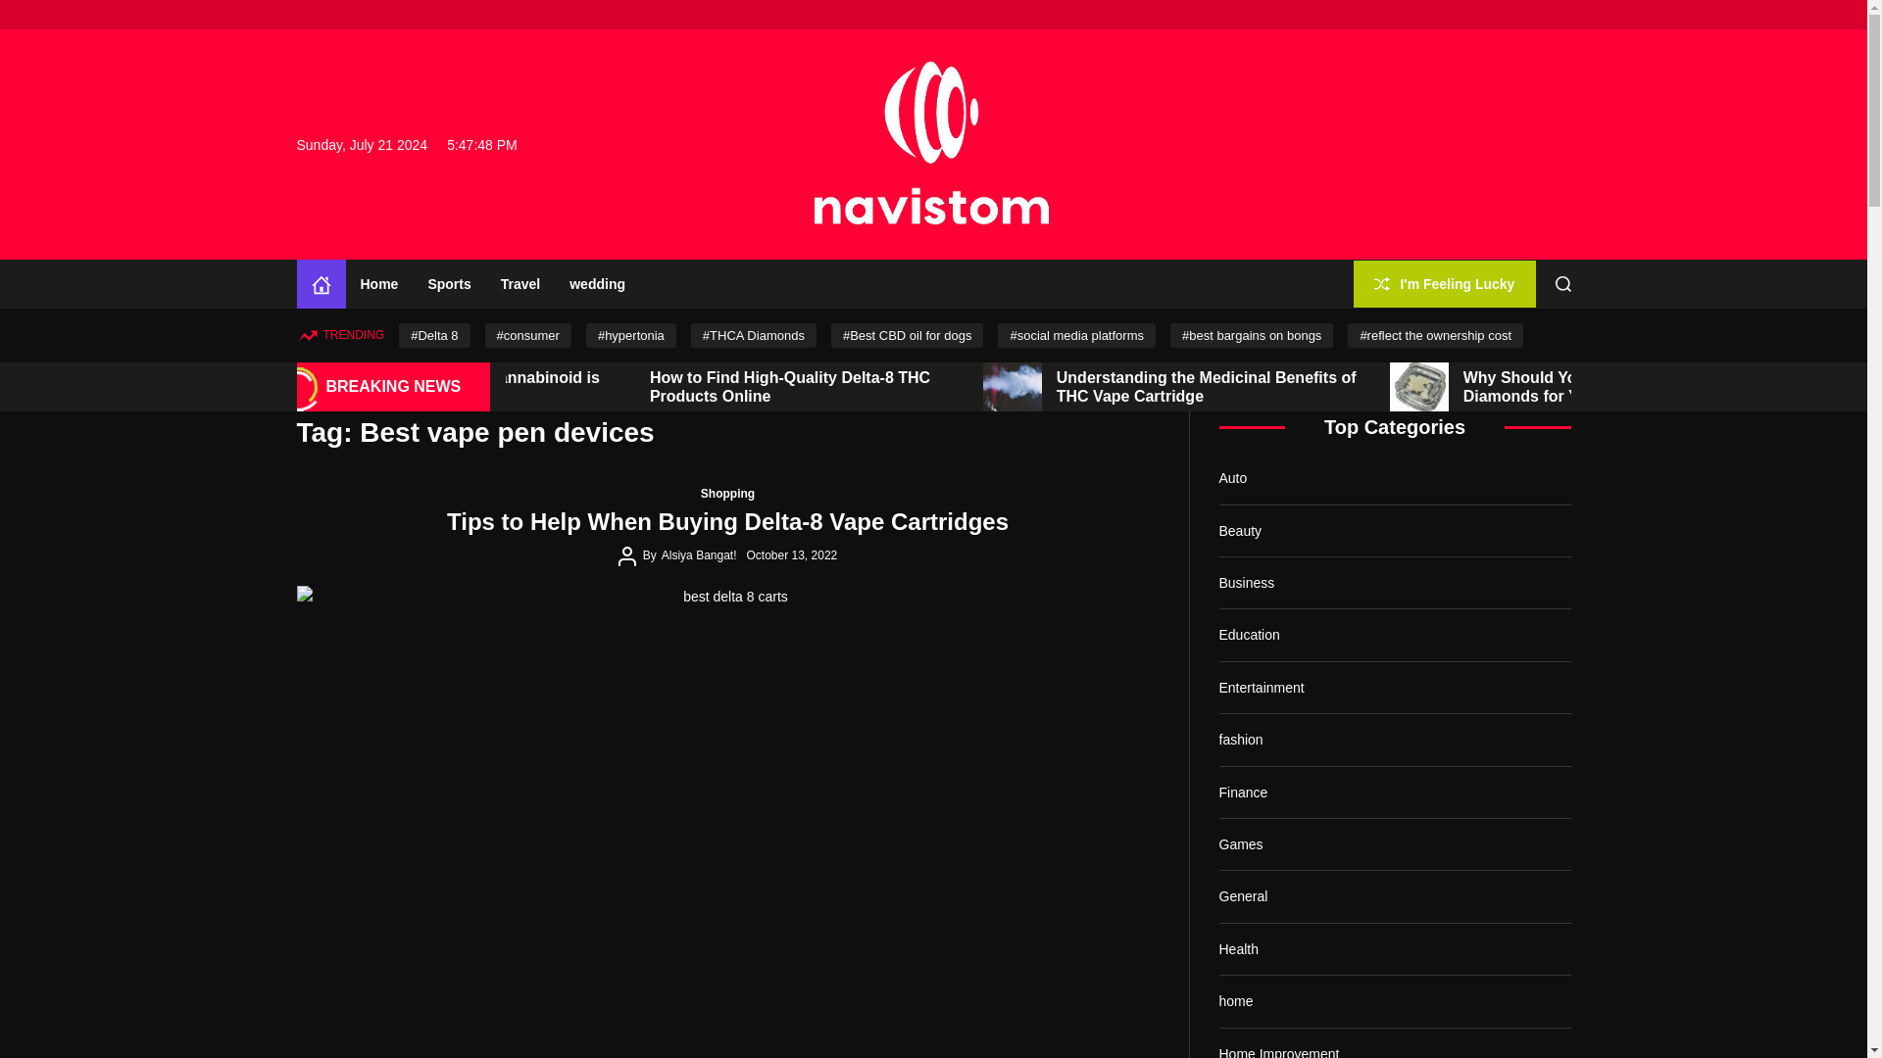 This screenshot has height=1058, width=1882. What do you see at coordinates (378, 284) in the screenshot?
I see `Home` at bounding box center [378, 284].